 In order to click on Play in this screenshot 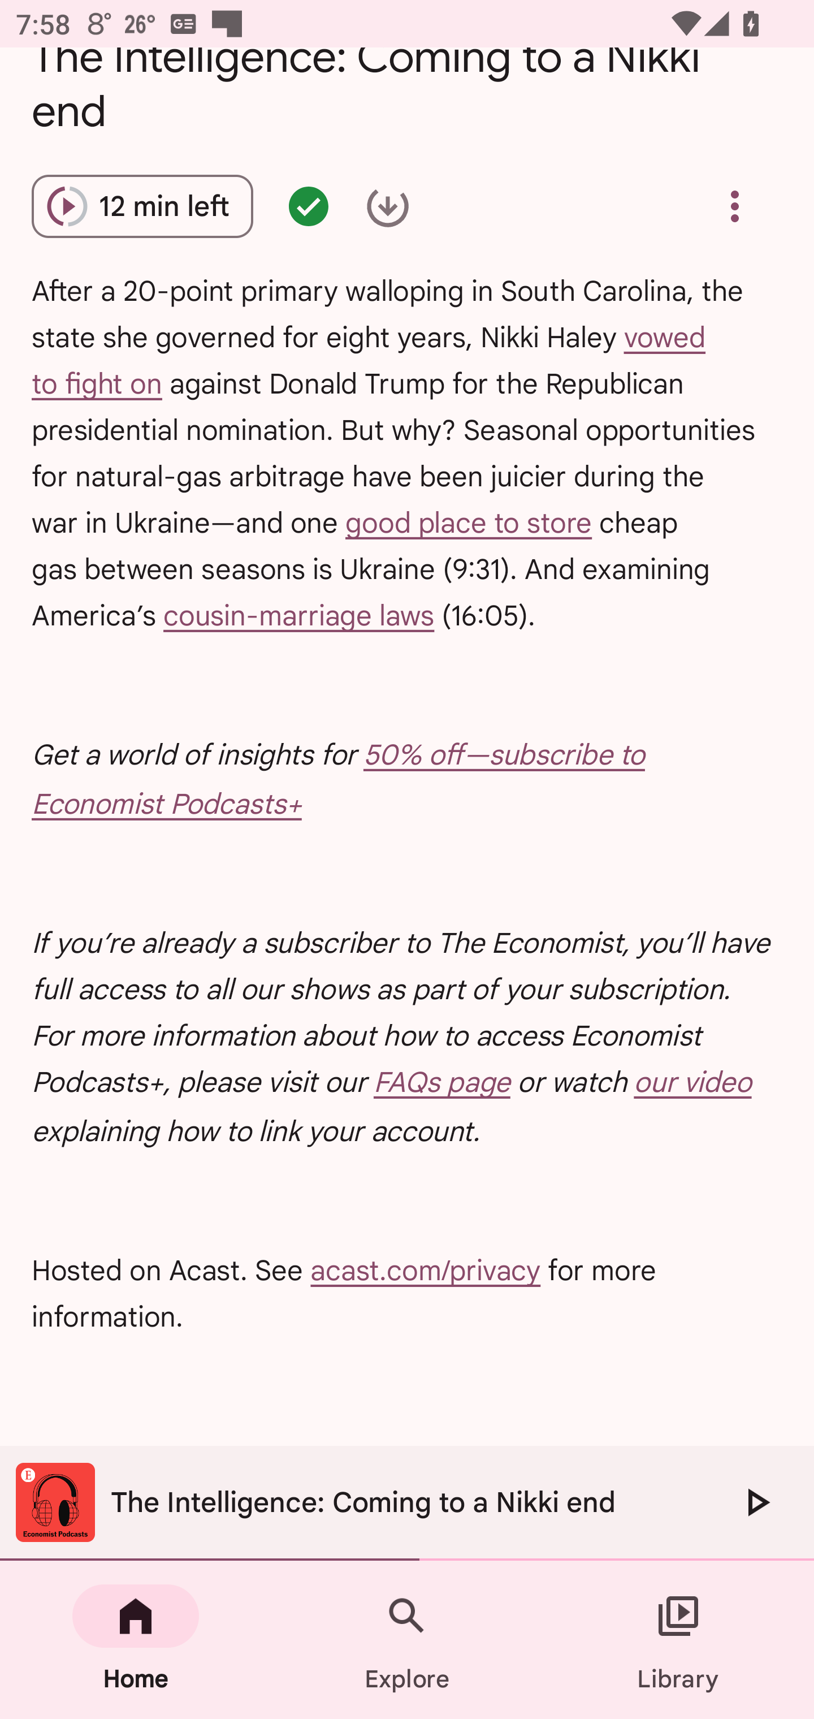, I will do `click(756, 1502)`.